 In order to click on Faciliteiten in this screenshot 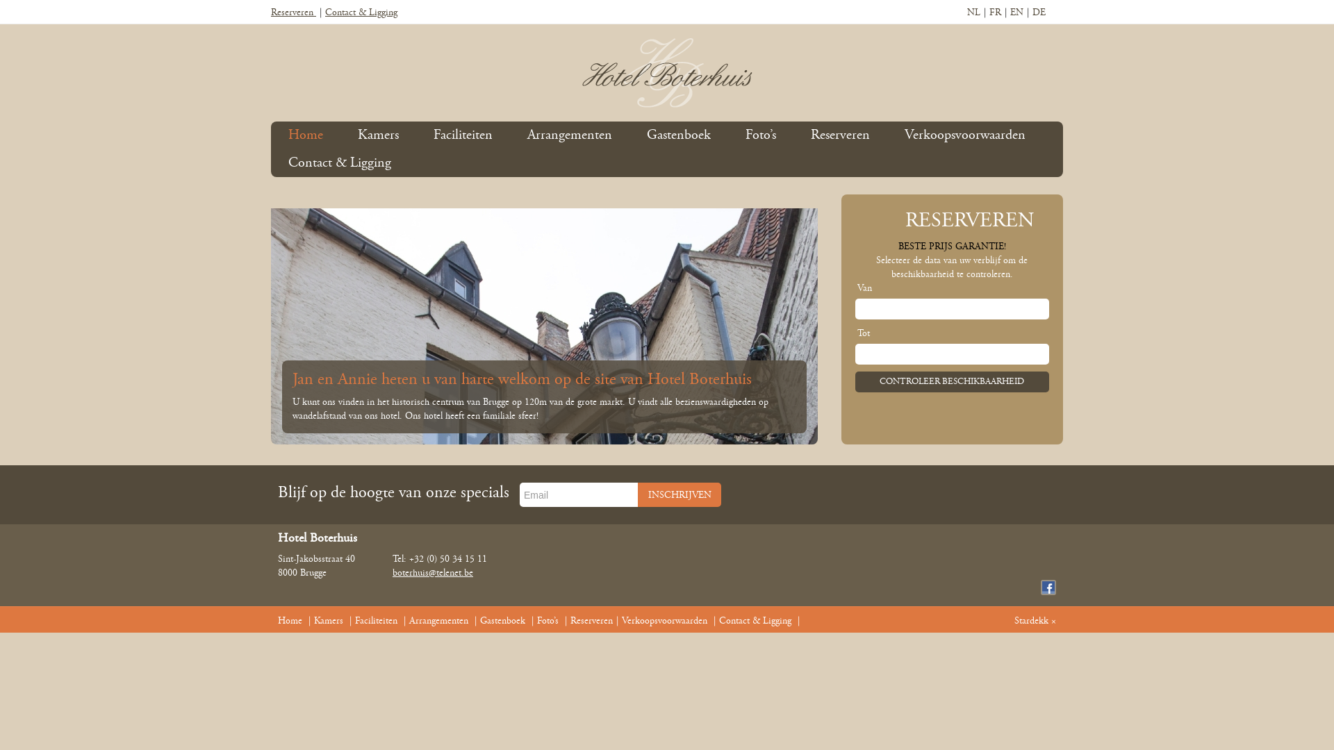, I will do `click(377, 621)`.